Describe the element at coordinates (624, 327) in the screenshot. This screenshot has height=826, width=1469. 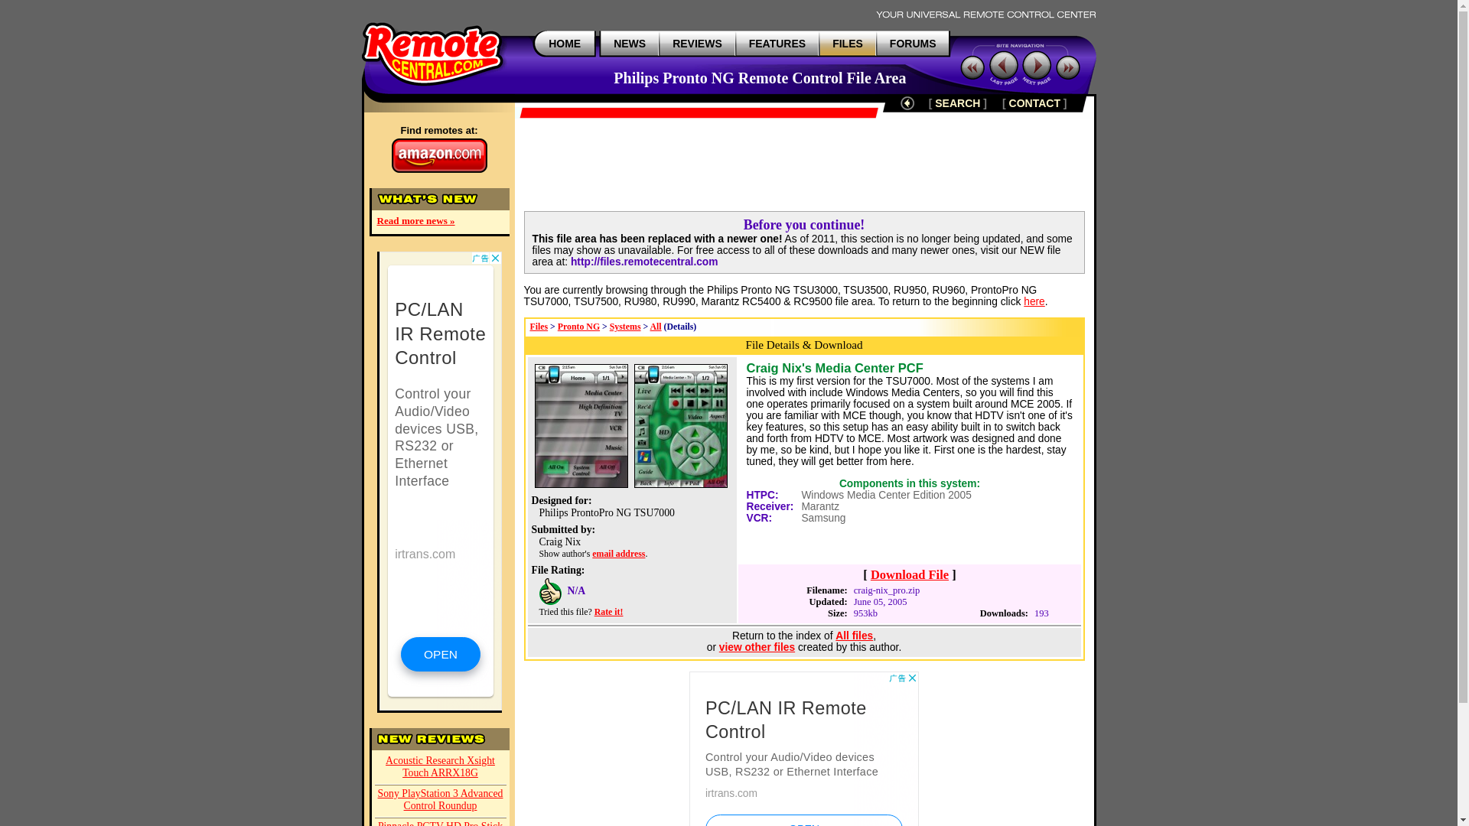
I see `Systems` at that location.